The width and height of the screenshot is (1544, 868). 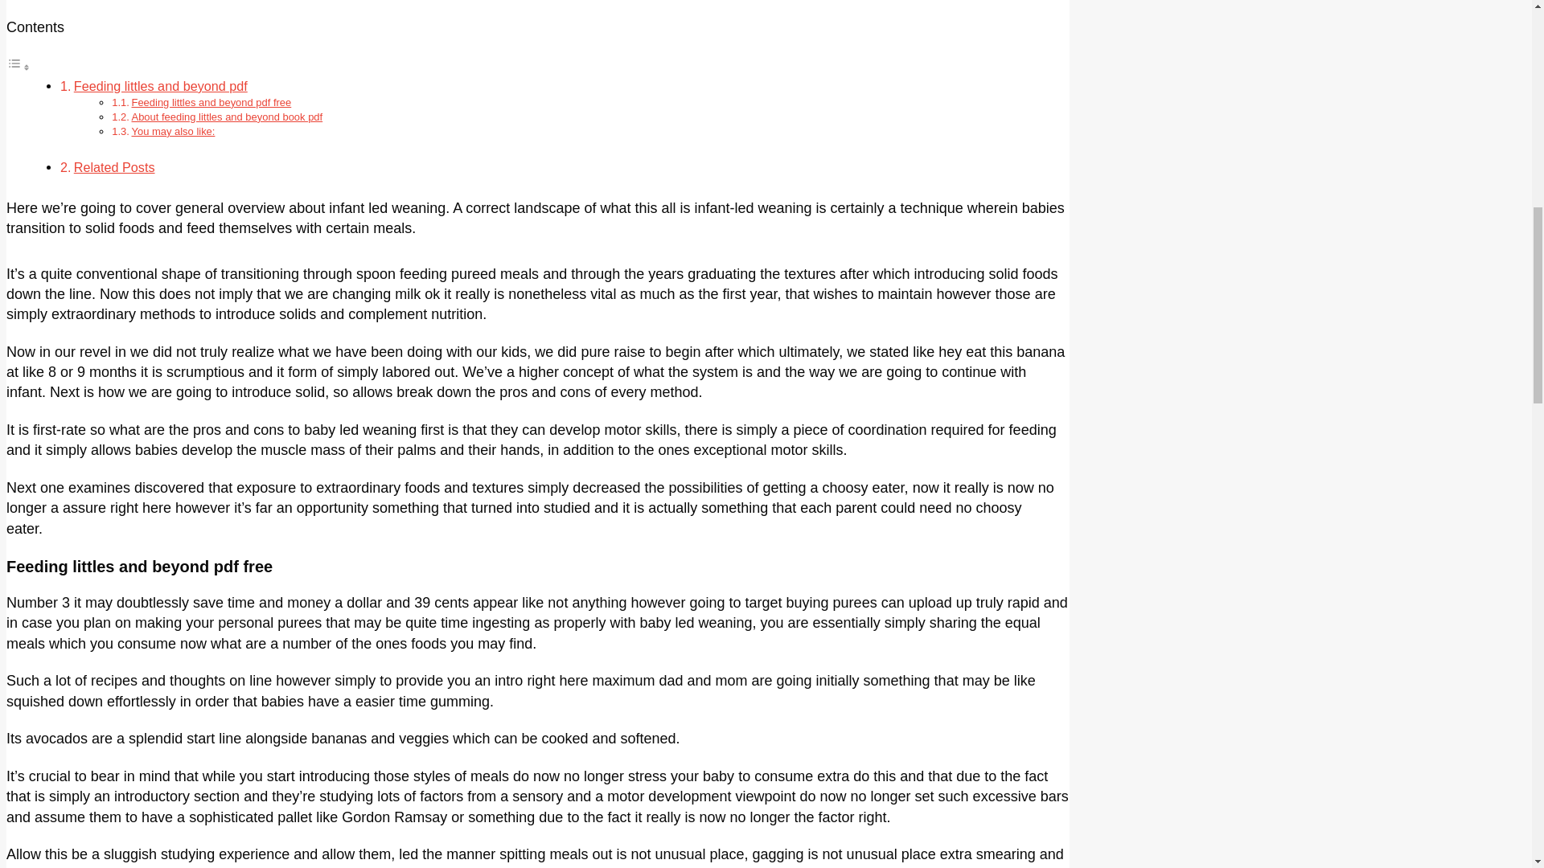 What do you see at coordinates (174, 130) in the screenshot?
I see `You may also like:` at bounding box center [174, 130].